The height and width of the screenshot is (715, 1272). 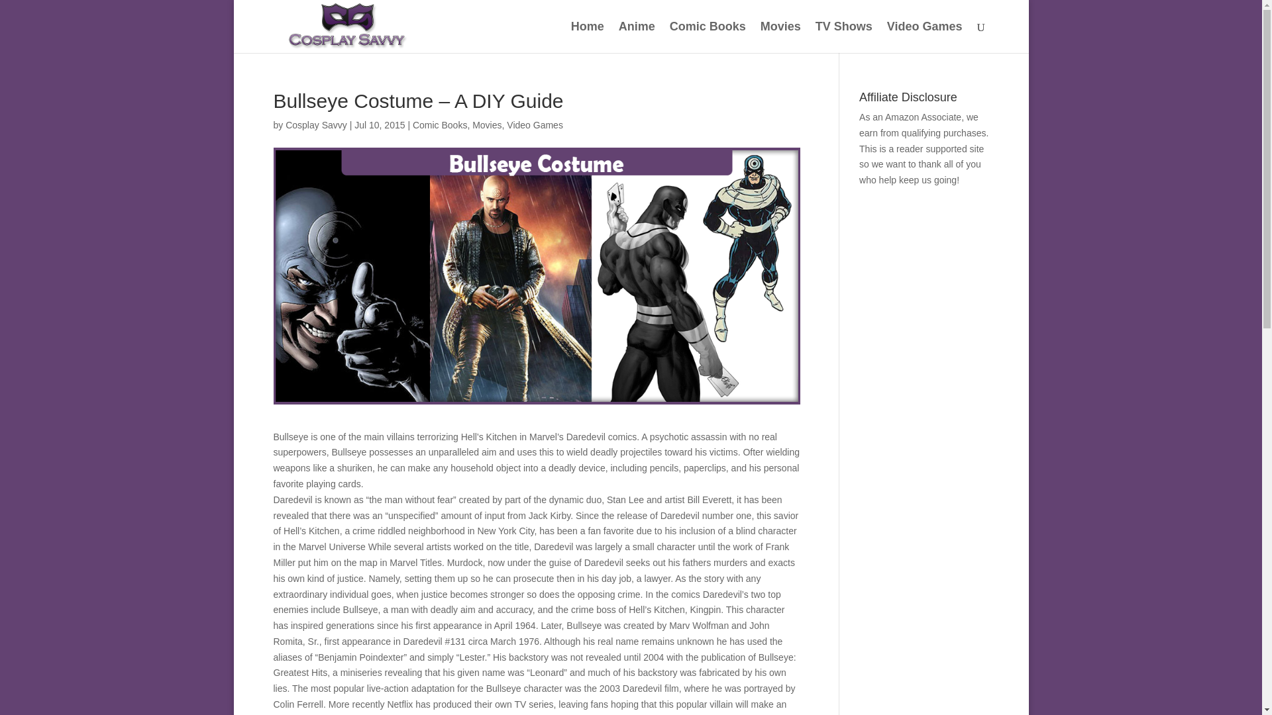 I want to click on Comic Books, so click(x=439, y=124).